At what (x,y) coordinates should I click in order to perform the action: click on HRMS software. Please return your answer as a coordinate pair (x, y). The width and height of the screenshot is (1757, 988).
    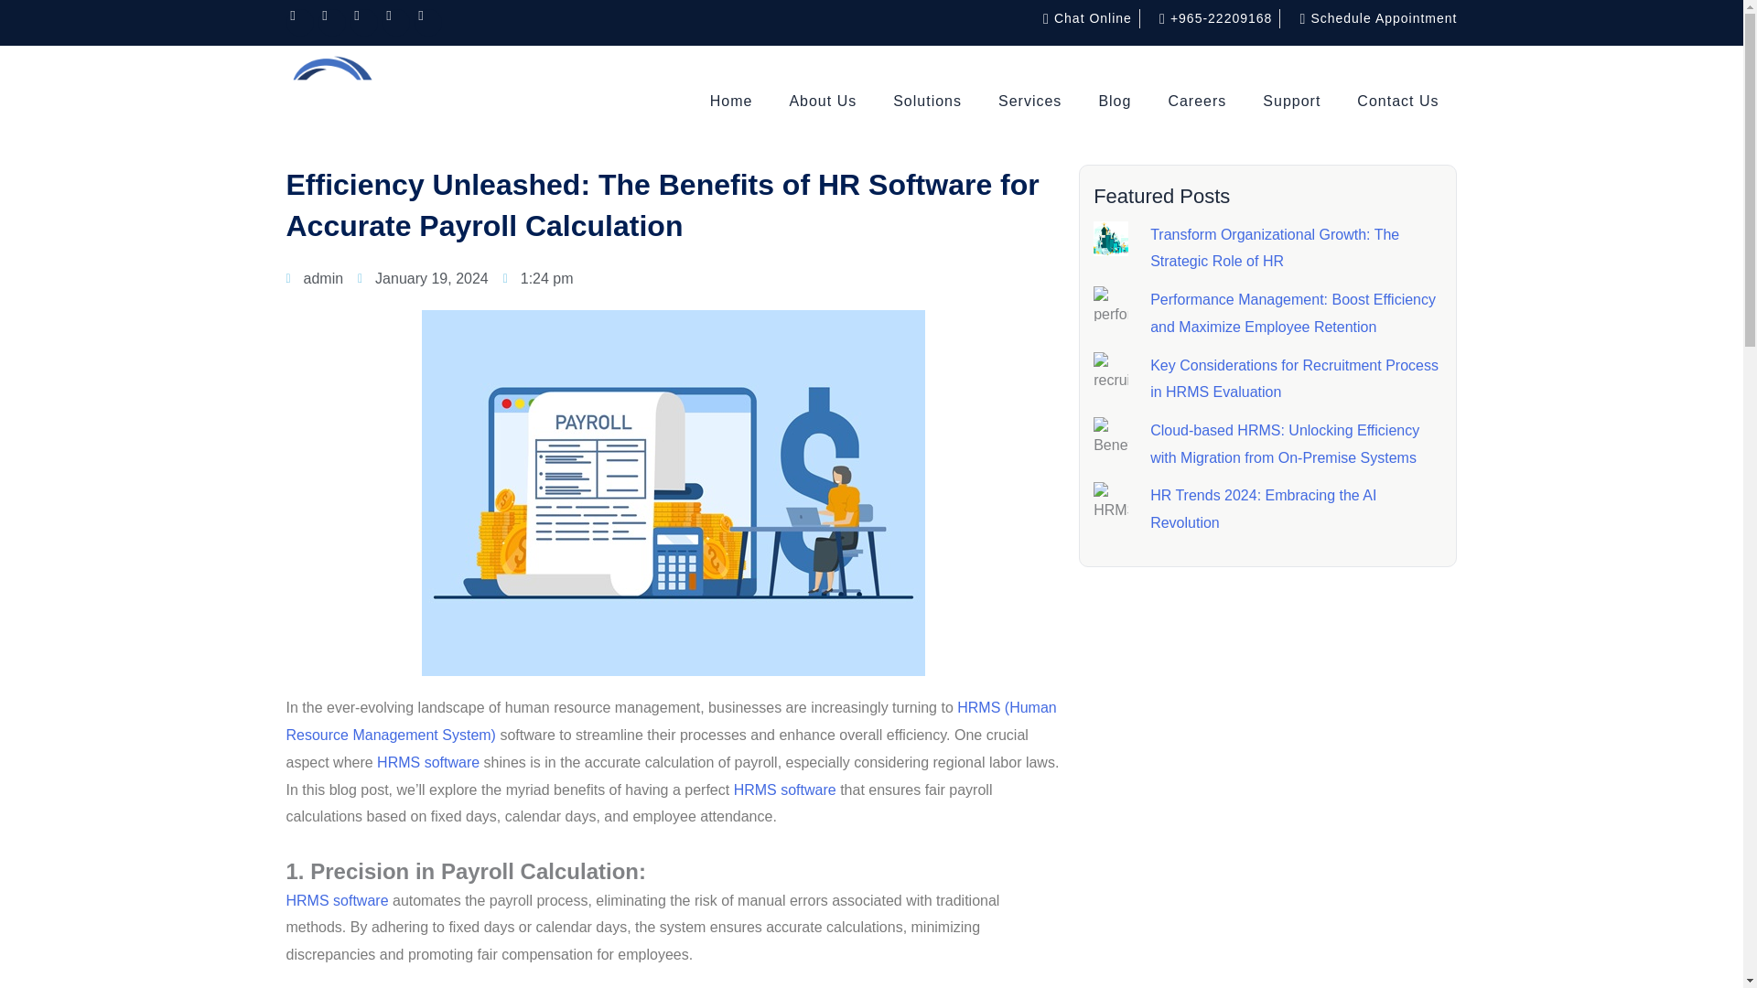
    Looking at the image, I should click on (428, 763).